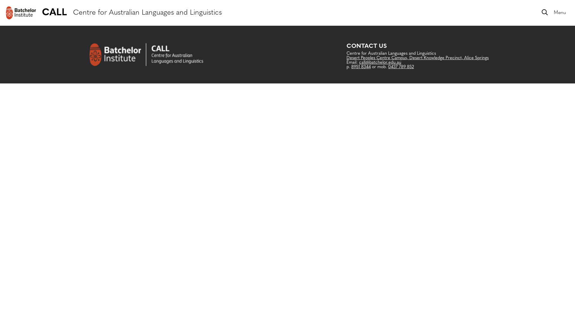 This screenshot has width=575, height=323. Describe the element at coordinates (111, 13) in the screenshot. I see `CALL
Centre for Australian Languages and Linguistics` at that location.